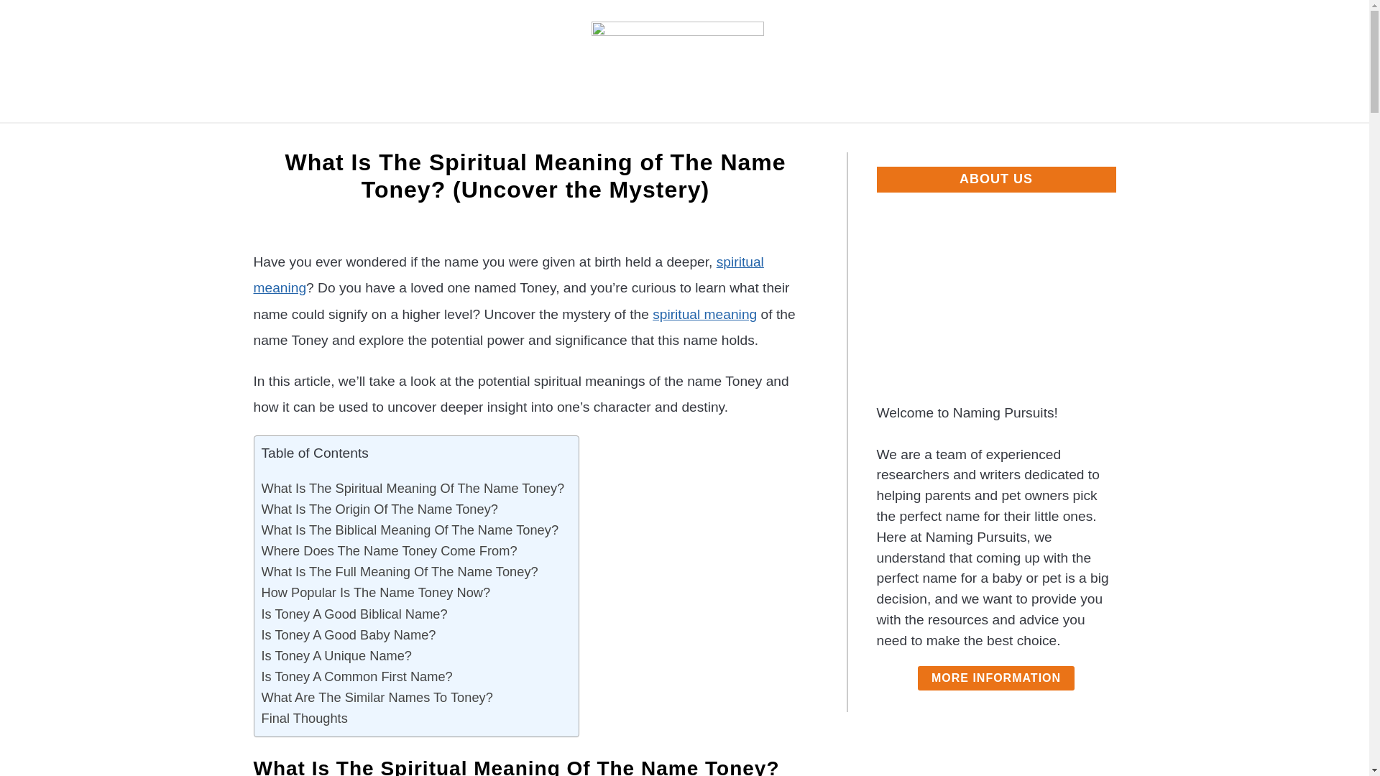  Describe the element at coordinates (377, 592) in the screenshot. I see `How Popular Is The Name Toney Now?` at that location.